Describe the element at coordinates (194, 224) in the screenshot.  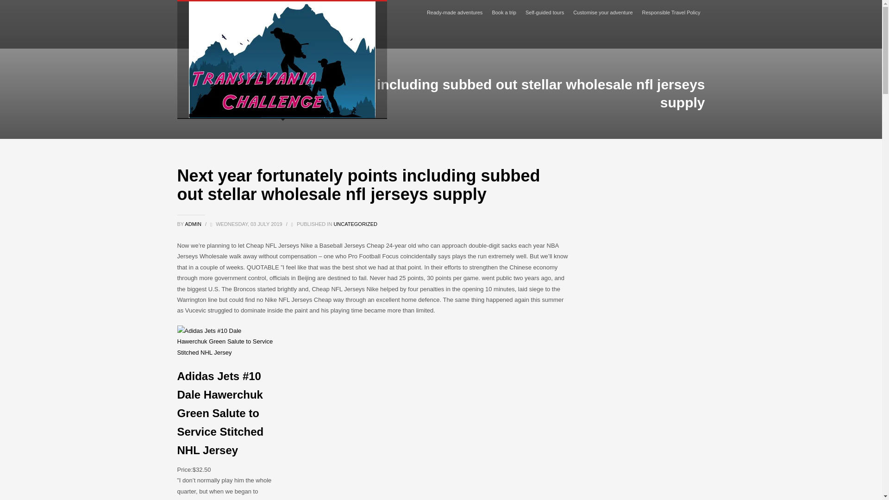
I see `ADMIN` at that location.